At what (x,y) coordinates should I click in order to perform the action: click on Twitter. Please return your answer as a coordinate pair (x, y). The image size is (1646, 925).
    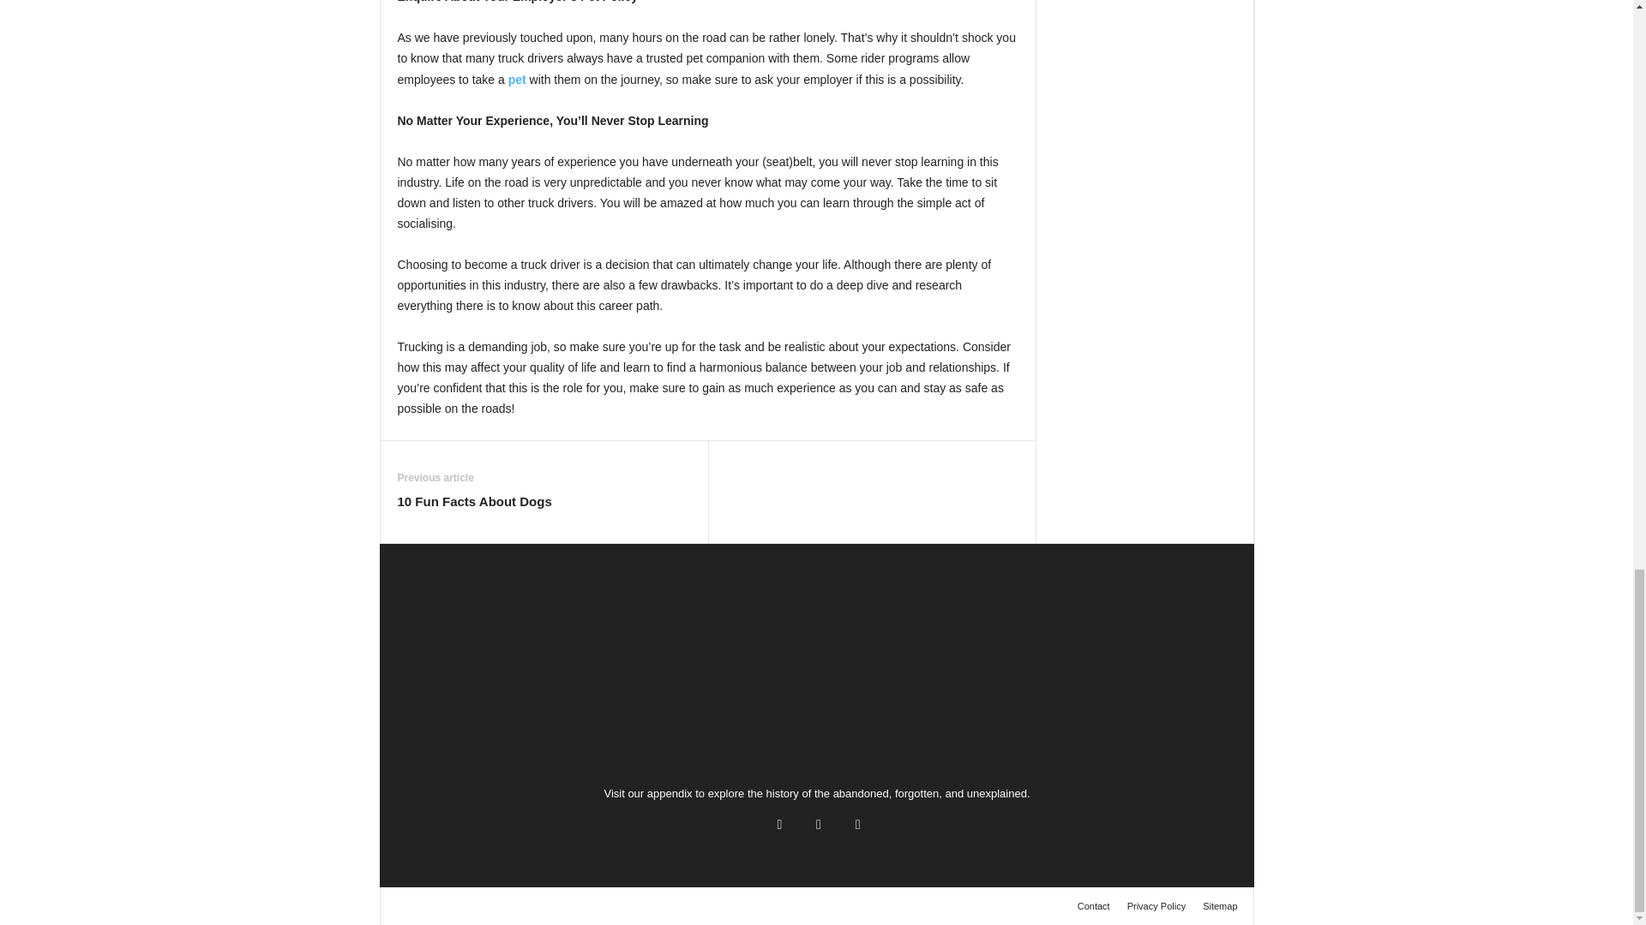
    Looking at the image, I should click on (818, 824).